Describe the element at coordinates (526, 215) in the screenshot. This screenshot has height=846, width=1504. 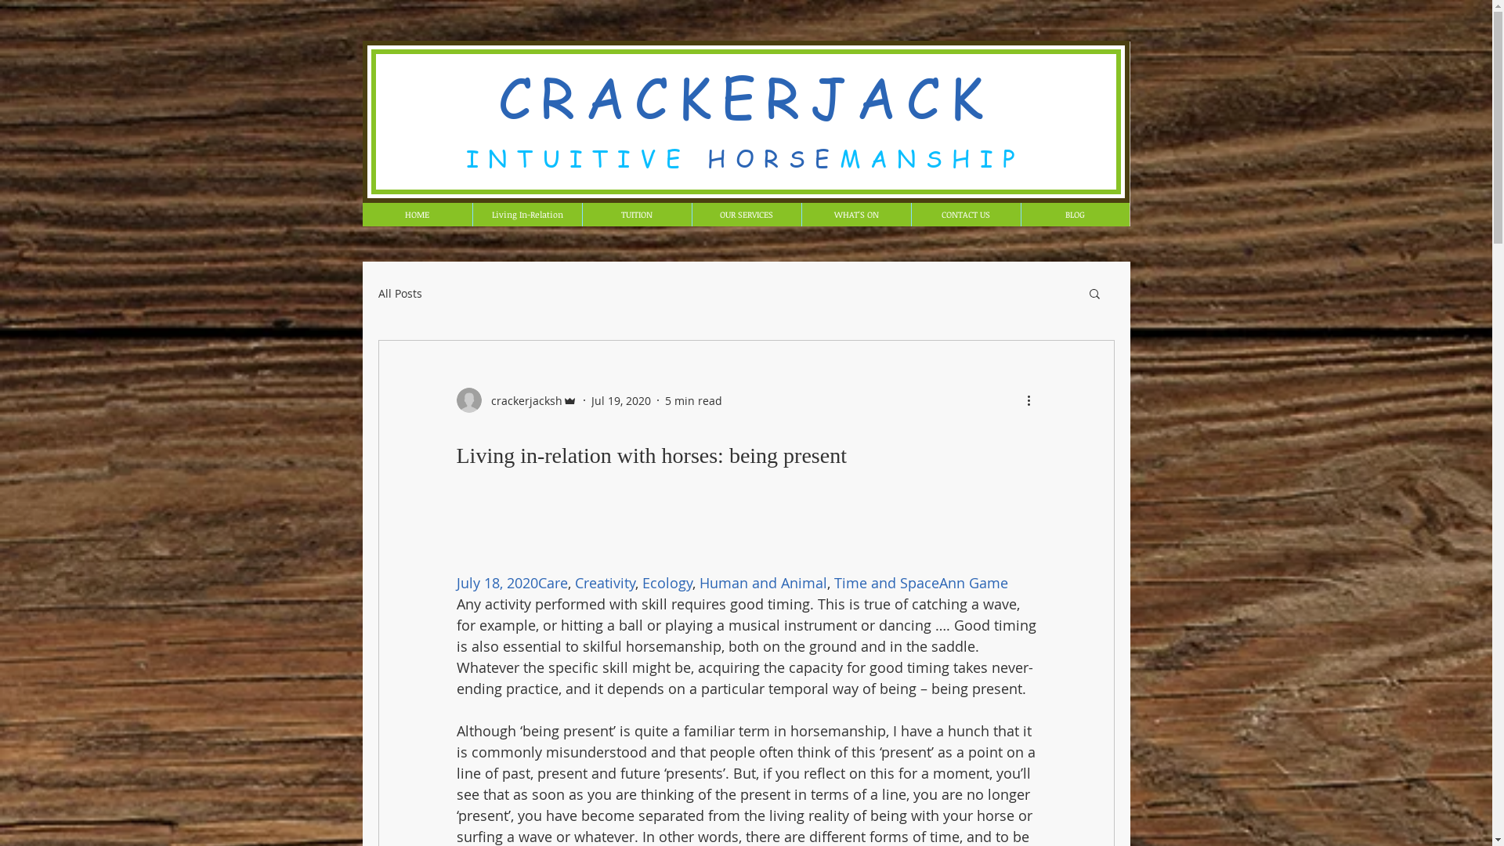
I see `Living In-Relation` at that location.